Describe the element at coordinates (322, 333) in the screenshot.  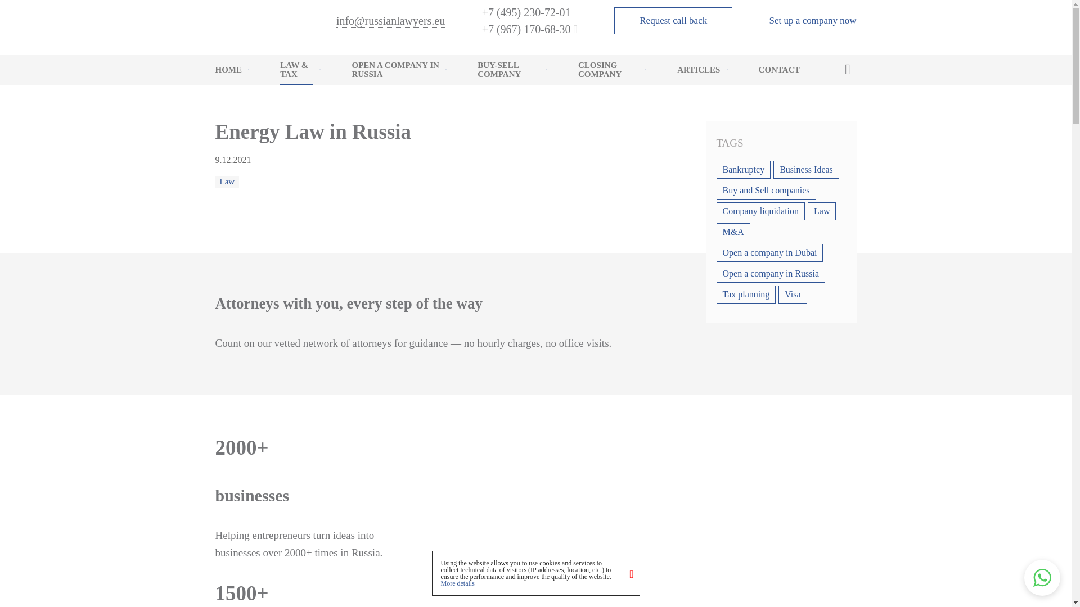
I see `Environmental` at that location.